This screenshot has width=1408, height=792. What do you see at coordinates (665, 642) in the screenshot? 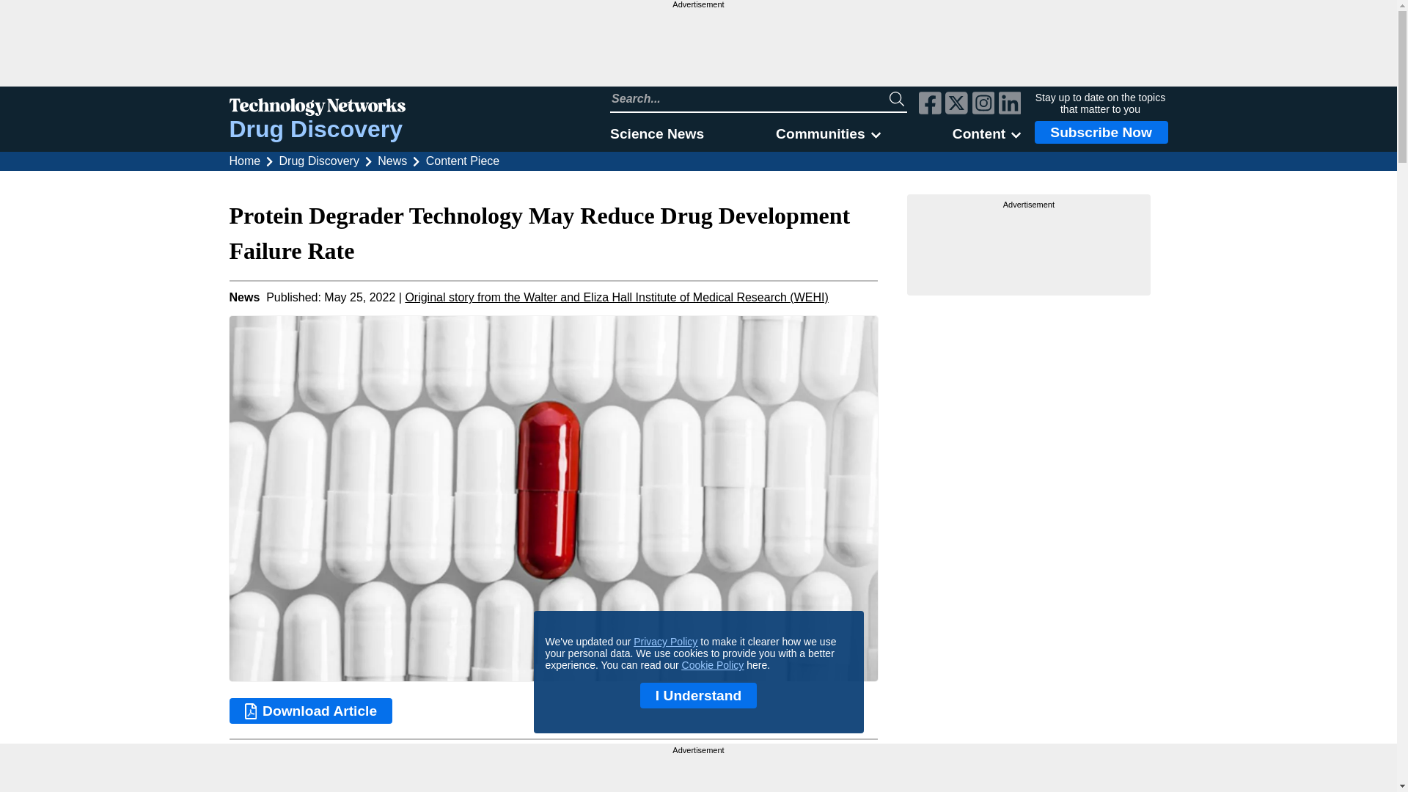
I see `Privacy Policy` at bounding box center [665, 642].